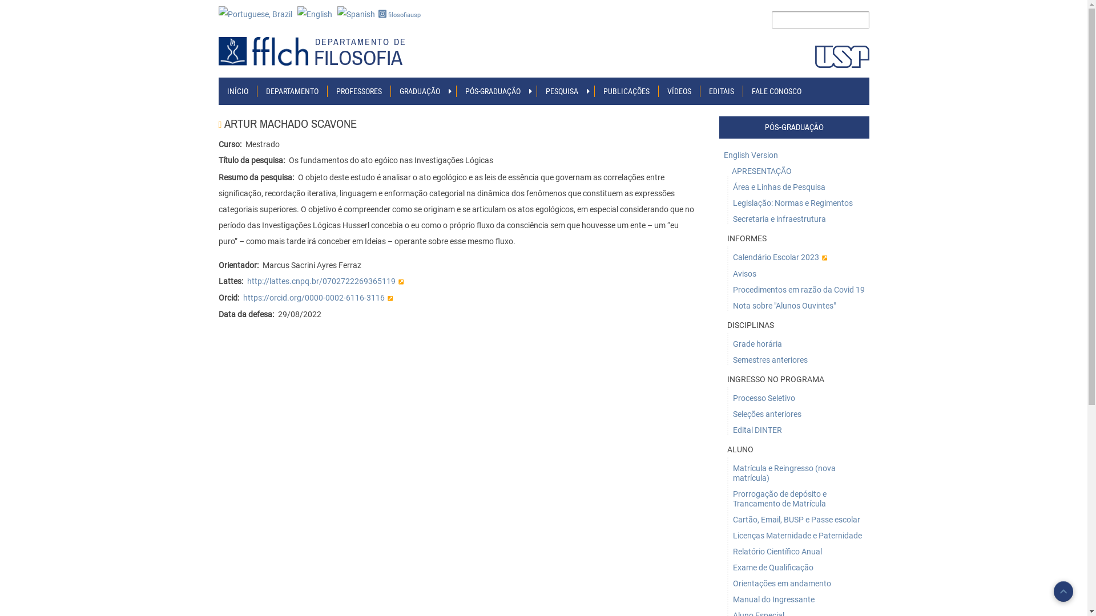  Describe the element at coordinates (359, 91) in the screenshot. I see `PROFESSORES` at that location.